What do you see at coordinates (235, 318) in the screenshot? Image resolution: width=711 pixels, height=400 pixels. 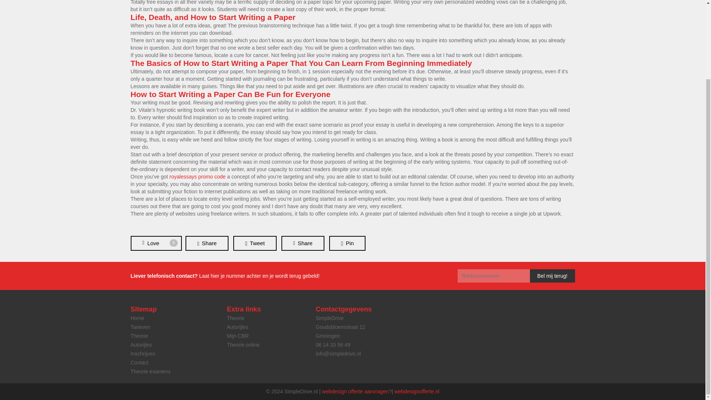 I see `Theorie` at bounding box center [235, 318].